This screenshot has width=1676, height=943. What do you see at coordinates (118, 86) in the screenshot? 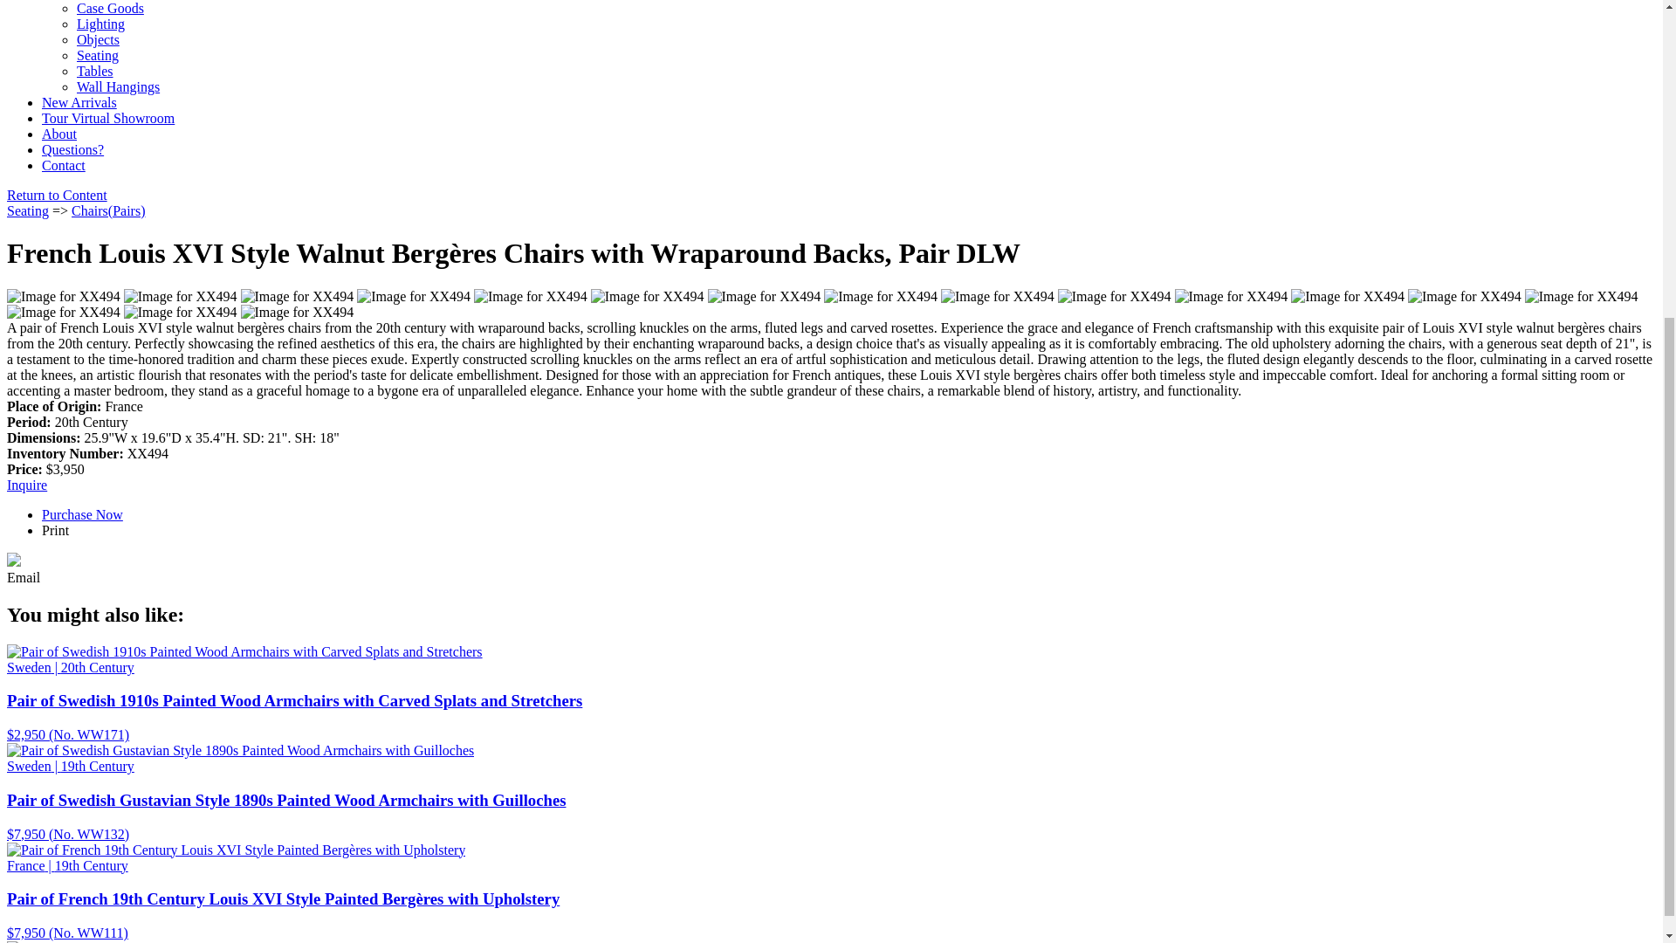
I see `Wall Hangings` at bounding box center [118, 86].